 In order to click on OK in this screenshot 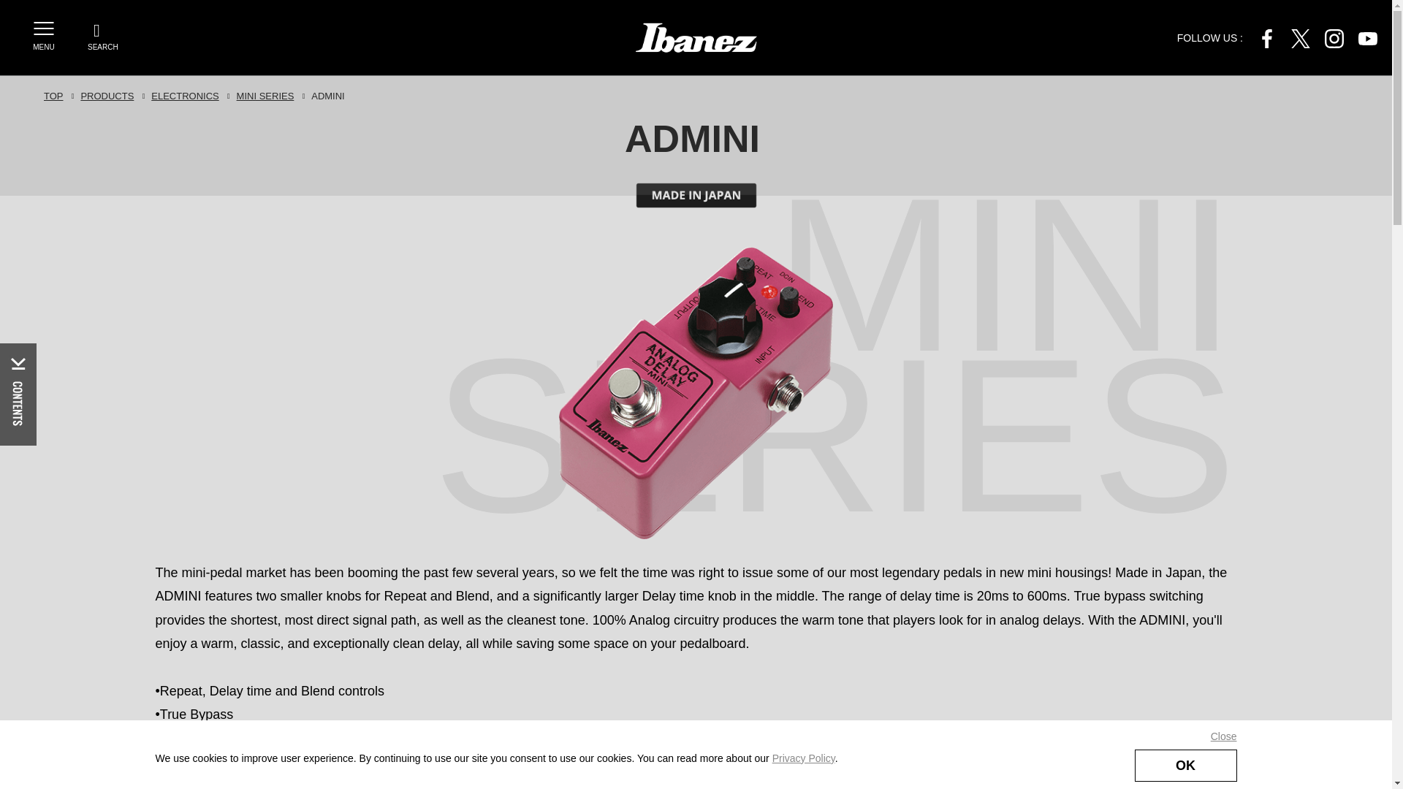, I will do `click(1185, 766)`.